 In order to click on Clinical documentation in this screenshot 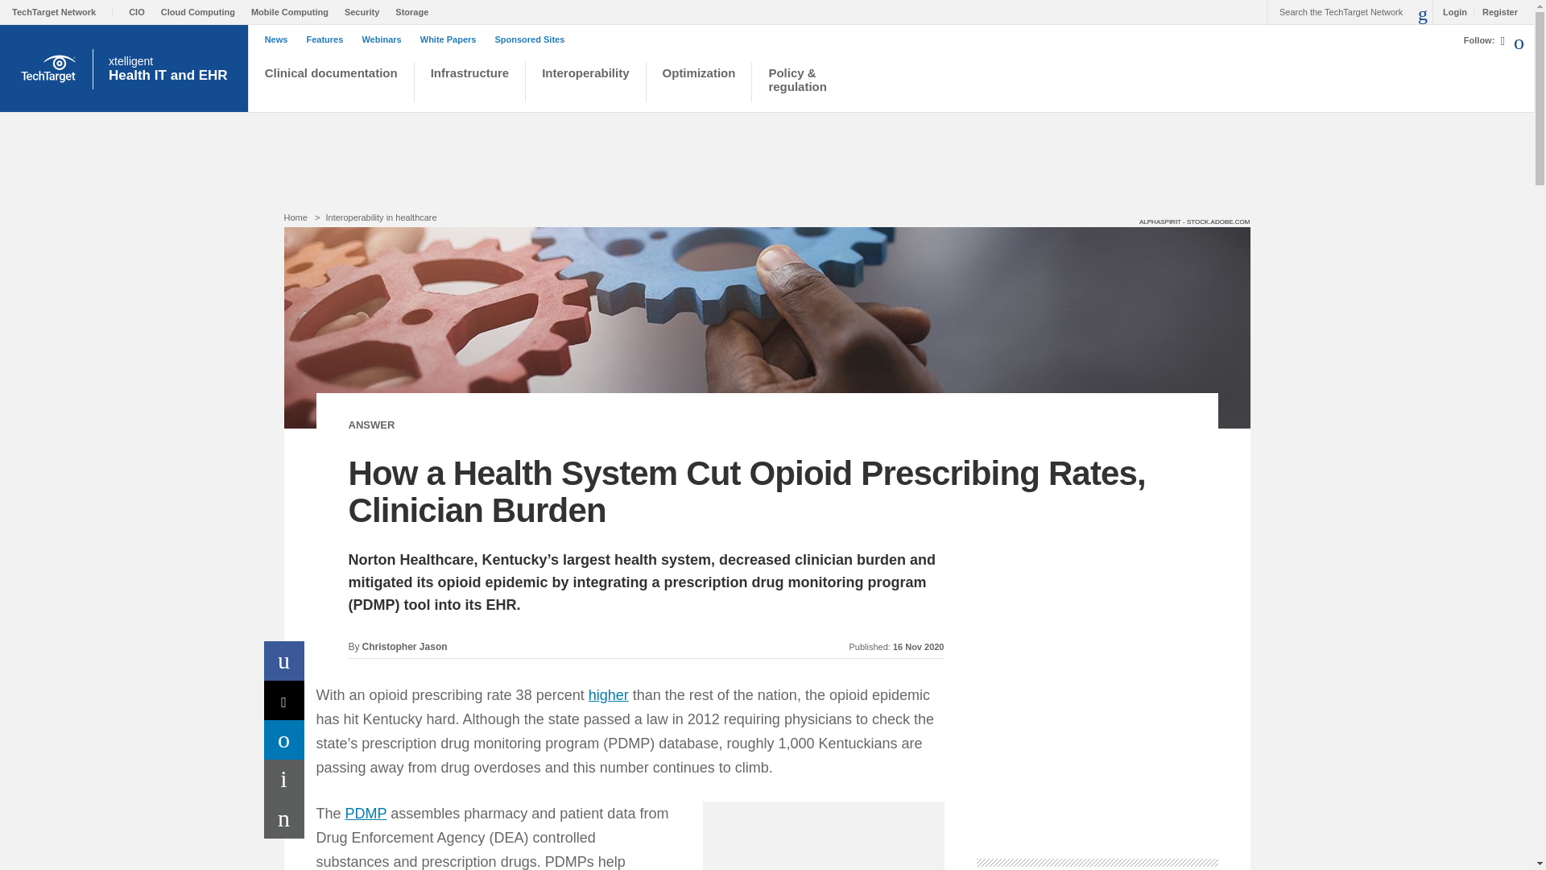, I will do `click(63, 11)`.